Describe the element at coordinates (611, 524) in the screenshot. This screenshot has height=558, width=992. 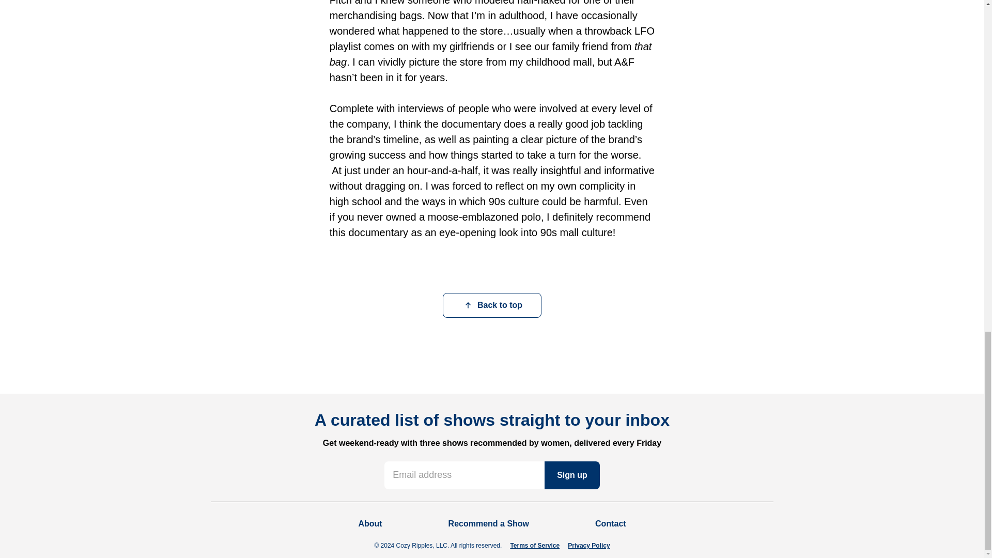
I see `Contact` at that location.